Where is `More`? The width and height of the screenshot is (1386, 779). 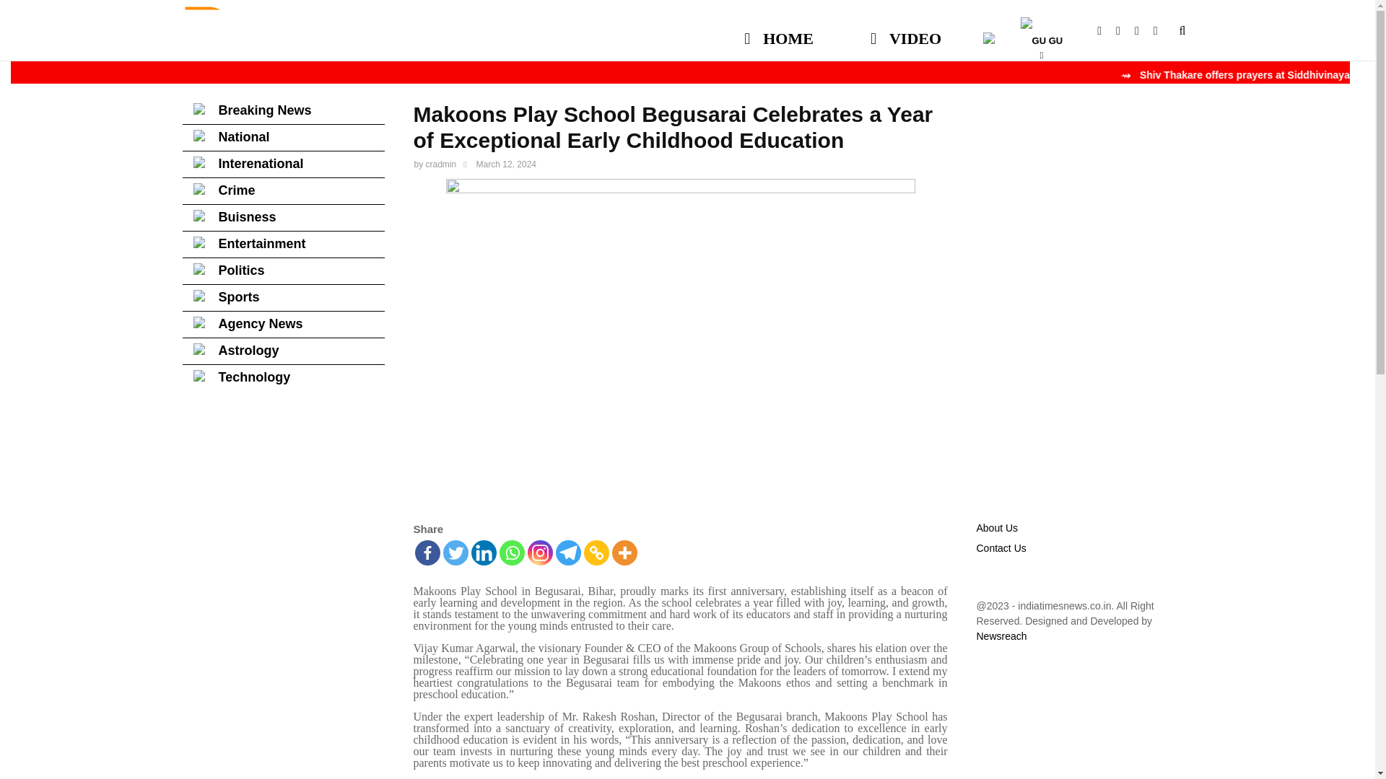
More is located at coordinates (625, 553).